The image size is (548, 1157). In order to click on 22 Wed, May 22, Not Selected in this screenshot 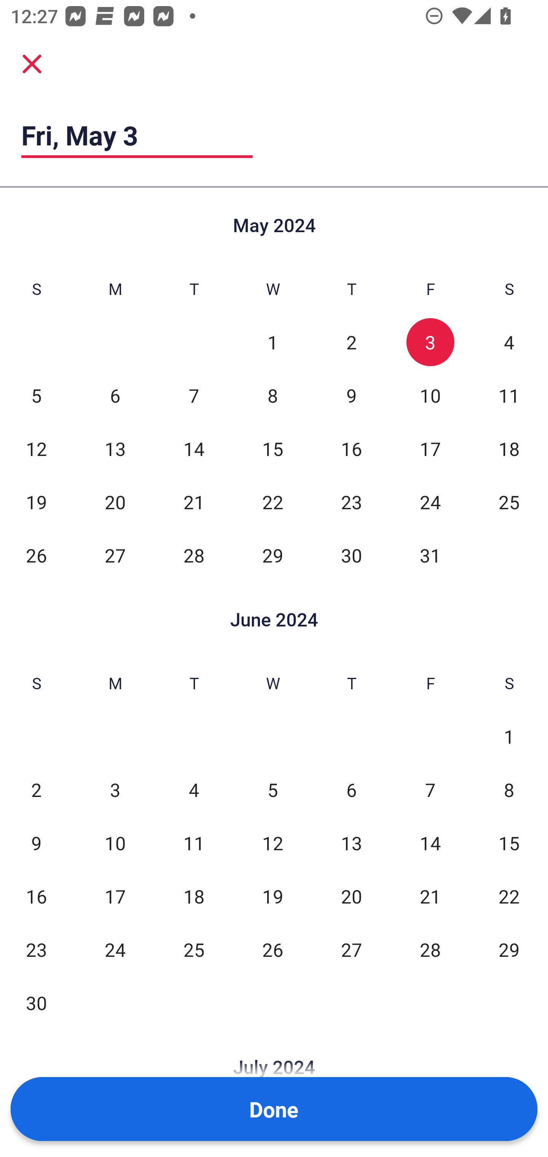, I will do `click(272, 502)`.